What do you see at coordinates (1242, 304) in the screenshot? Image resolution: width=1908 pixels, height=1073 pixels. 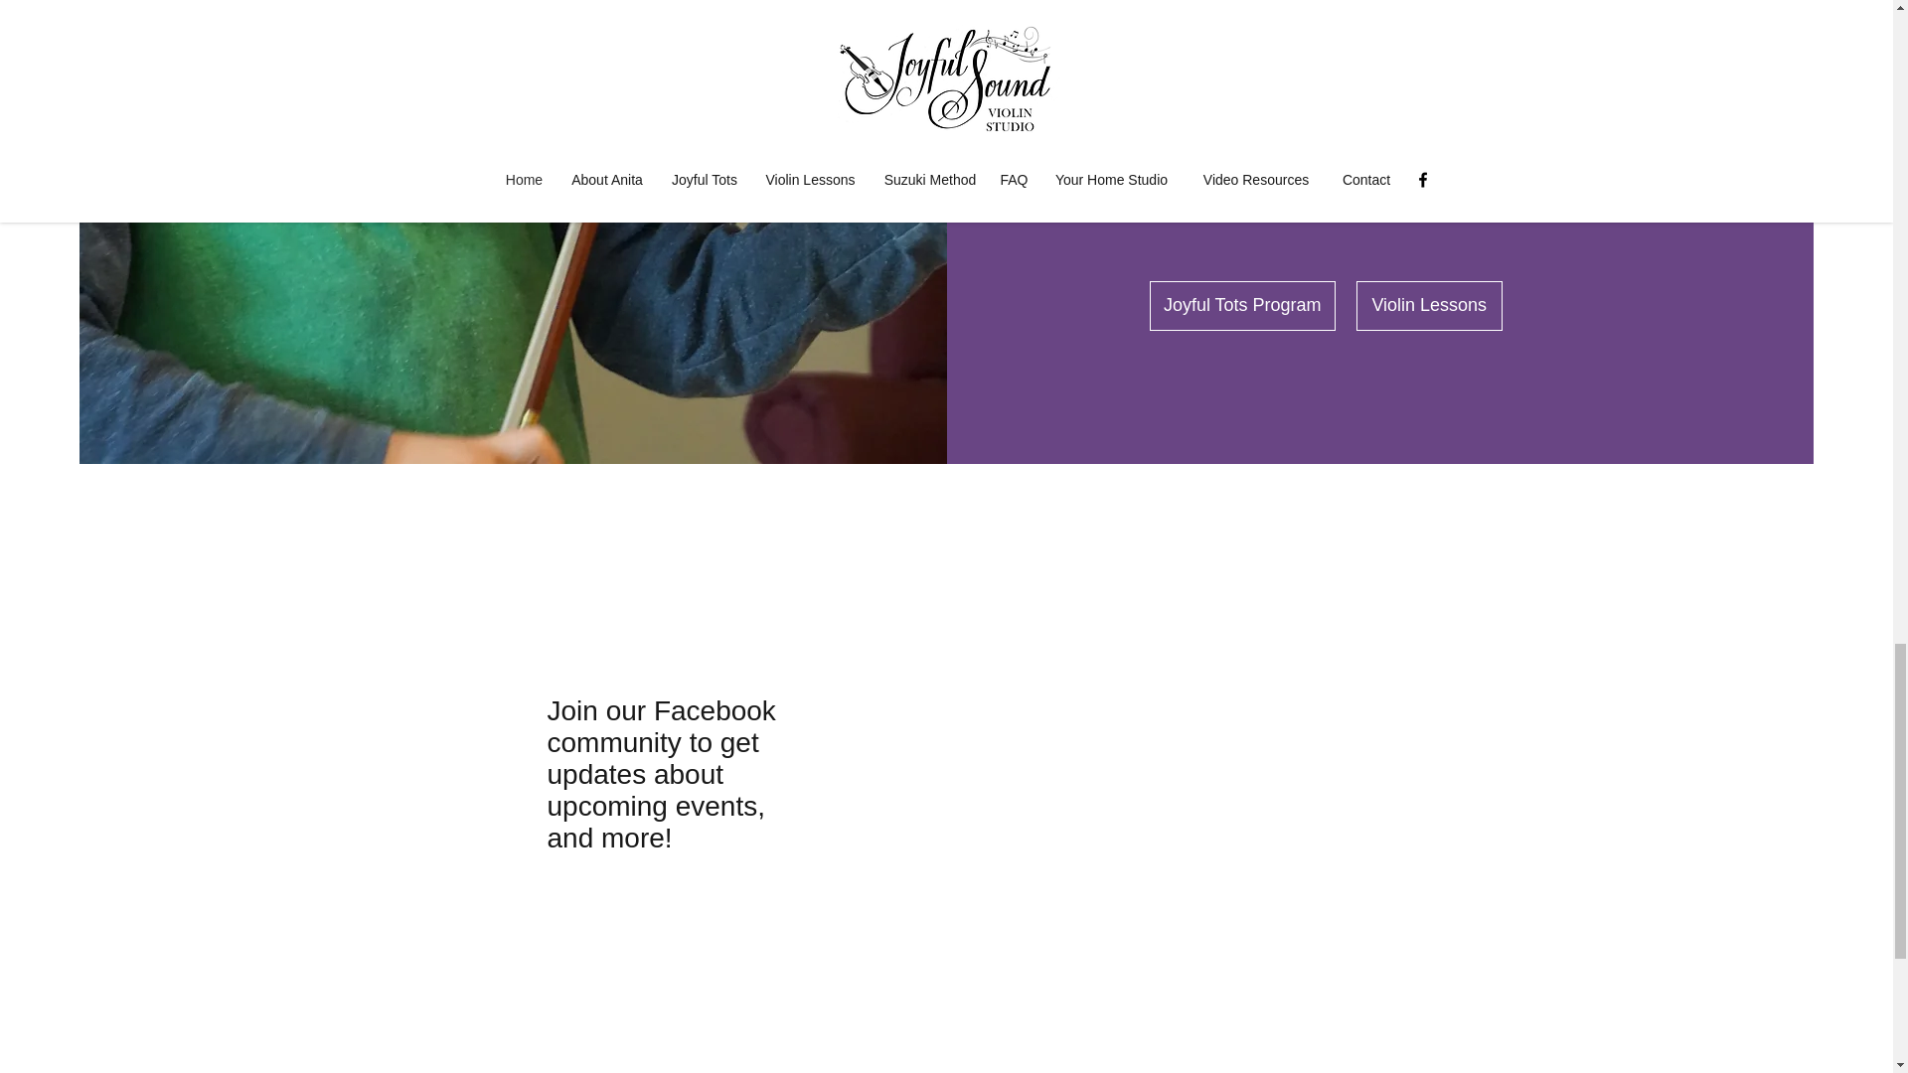 I see `Joyful Tots Program` at bounding box center [1242, 304].